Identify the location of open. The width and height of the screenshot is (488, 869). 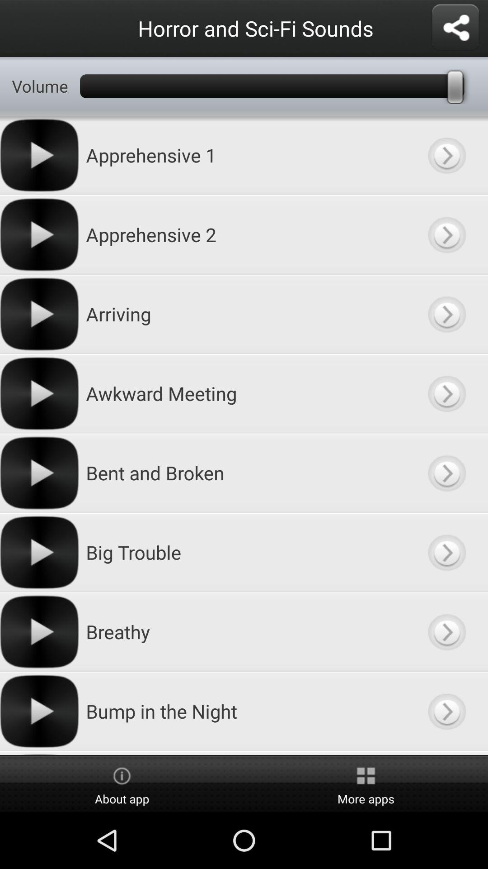
(446, 314).